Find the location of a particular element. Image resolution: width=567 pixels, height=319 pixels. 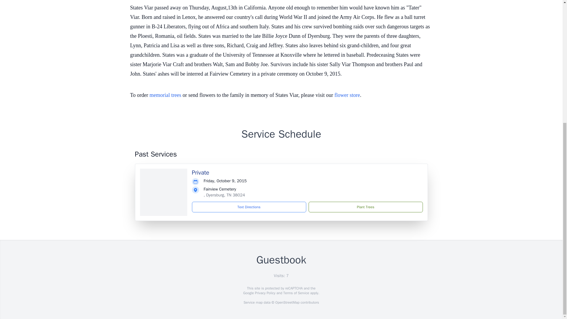

Terms of Service is located at coordinates (296, 293).